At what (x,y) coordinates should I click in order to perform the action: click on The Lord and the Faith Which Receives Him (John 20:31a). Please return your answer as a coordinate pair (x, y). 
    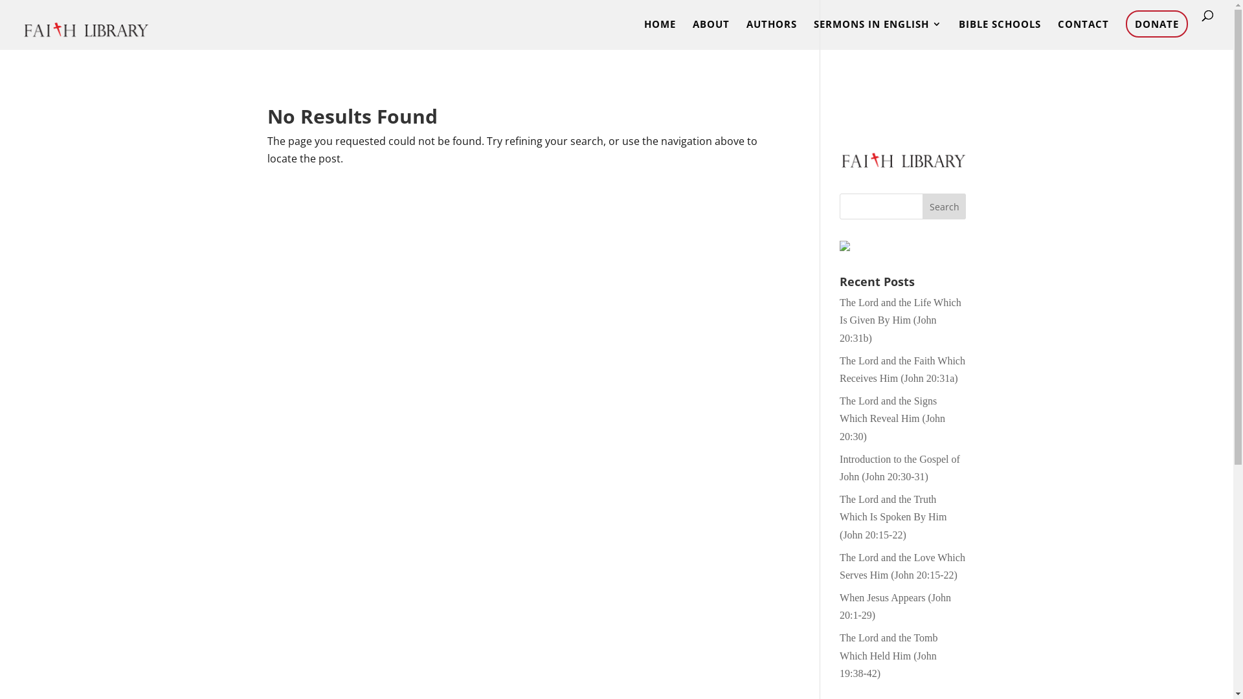
    Looking at the image, I should click on (902, 370).